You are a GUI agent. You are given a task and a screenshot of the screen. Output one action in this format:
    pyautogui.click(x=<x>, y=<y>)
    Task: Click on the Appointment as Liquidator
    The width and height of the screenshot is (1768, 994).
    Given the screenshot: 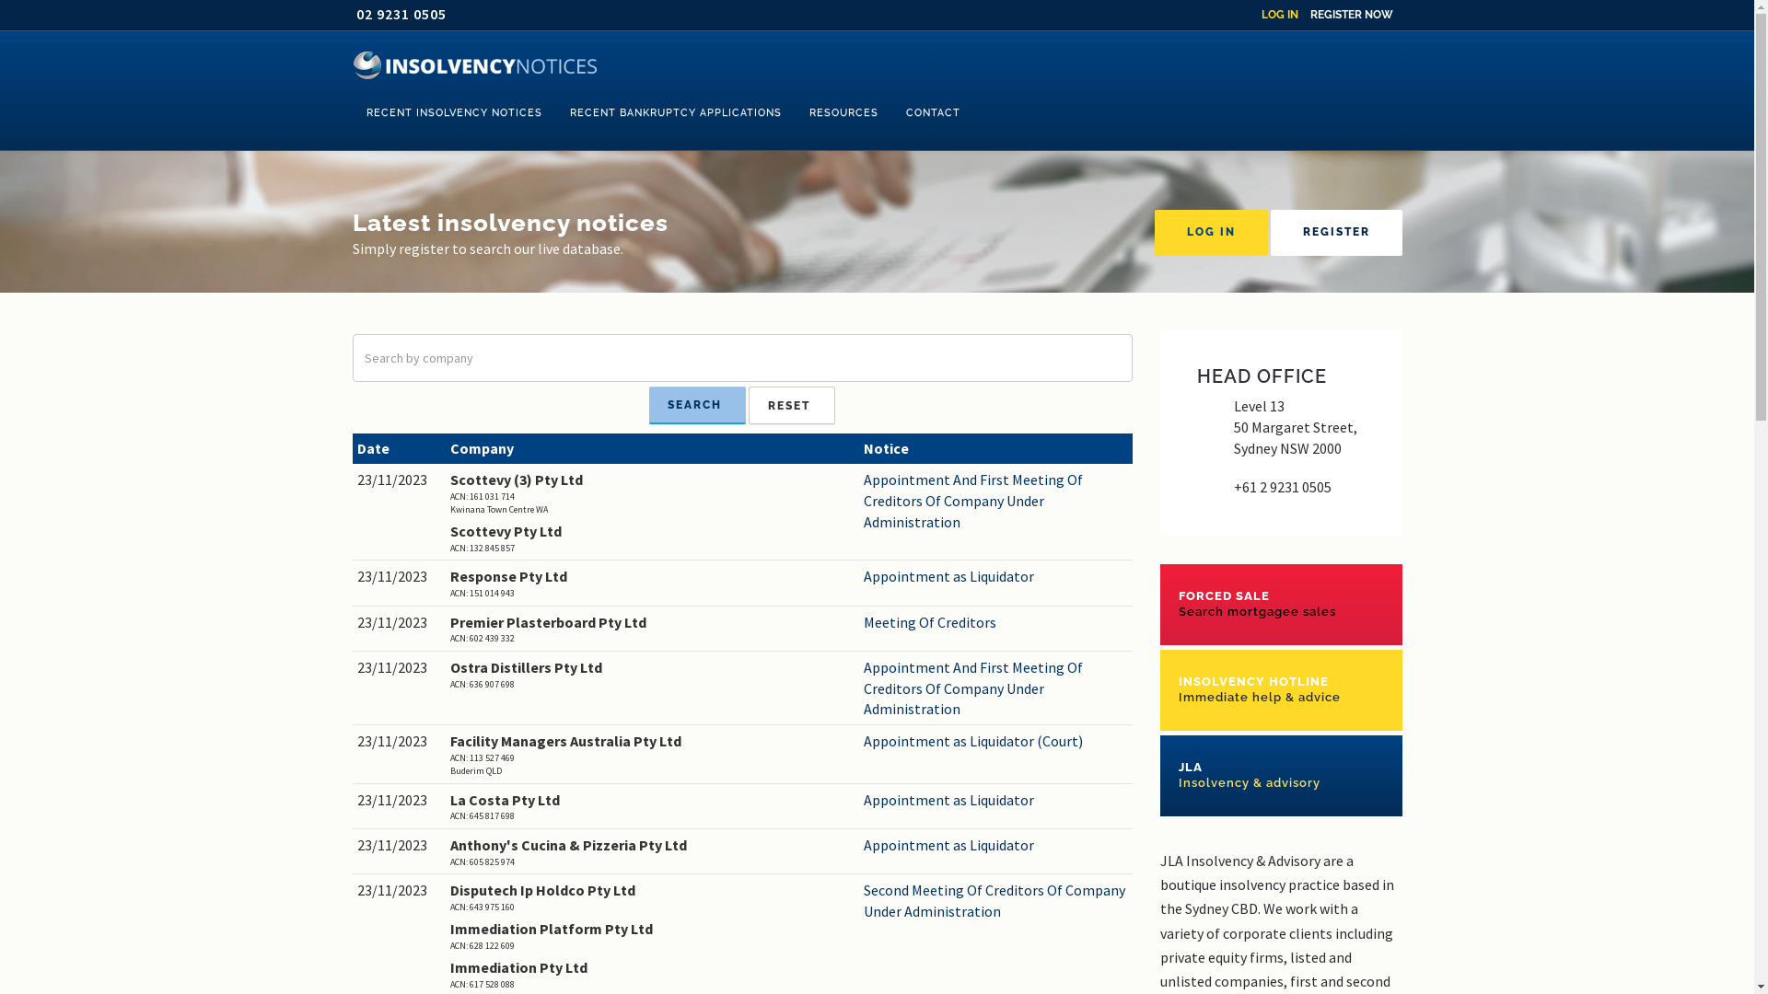 What is the action you would take?
    pyautogui.click(x=996, y=576)
    